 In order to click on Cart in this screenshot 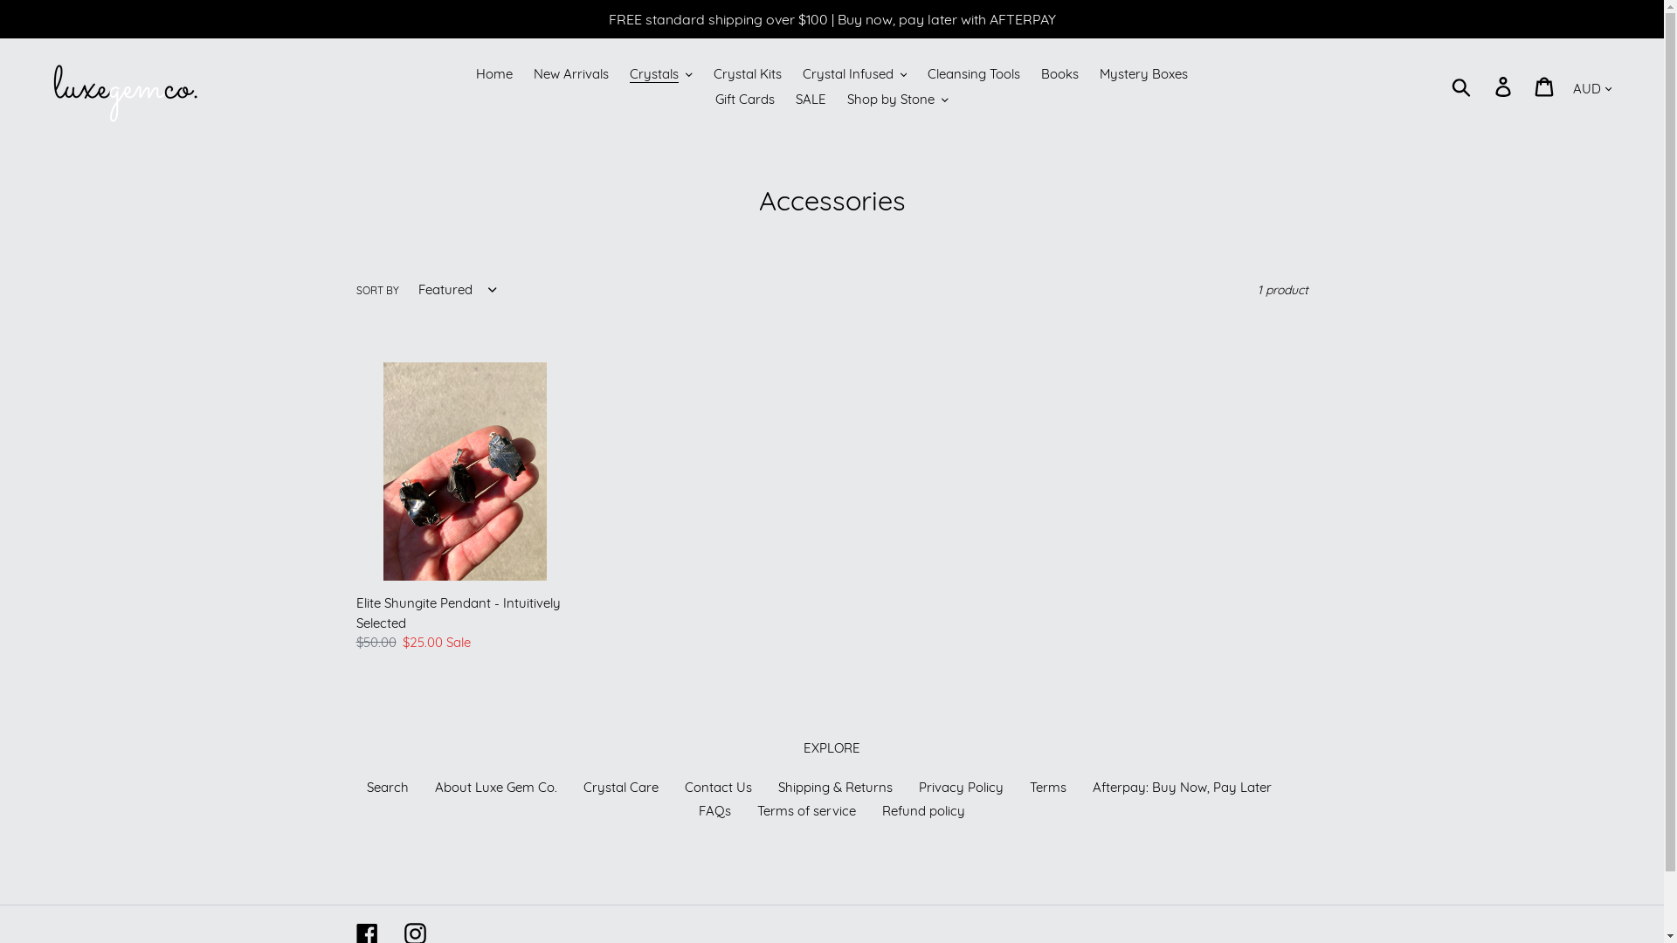, I will do `click(1546, 87)`.